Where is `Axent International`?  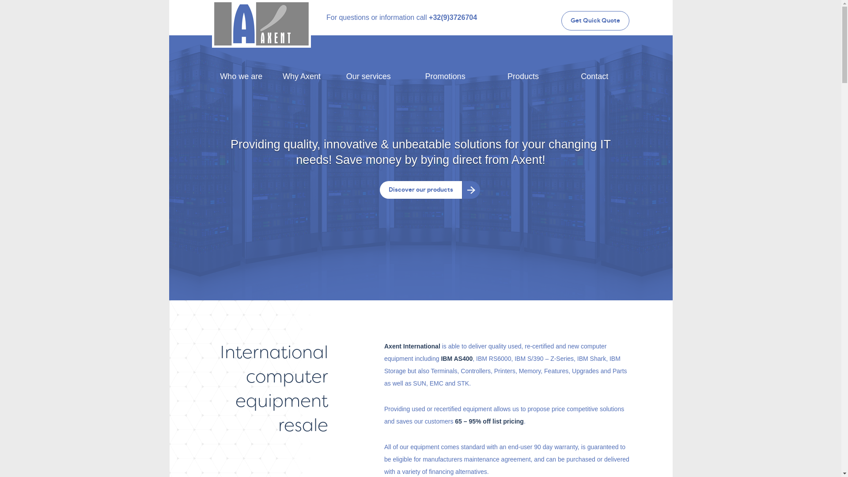 Axent International is located at coordinates (261, 11).